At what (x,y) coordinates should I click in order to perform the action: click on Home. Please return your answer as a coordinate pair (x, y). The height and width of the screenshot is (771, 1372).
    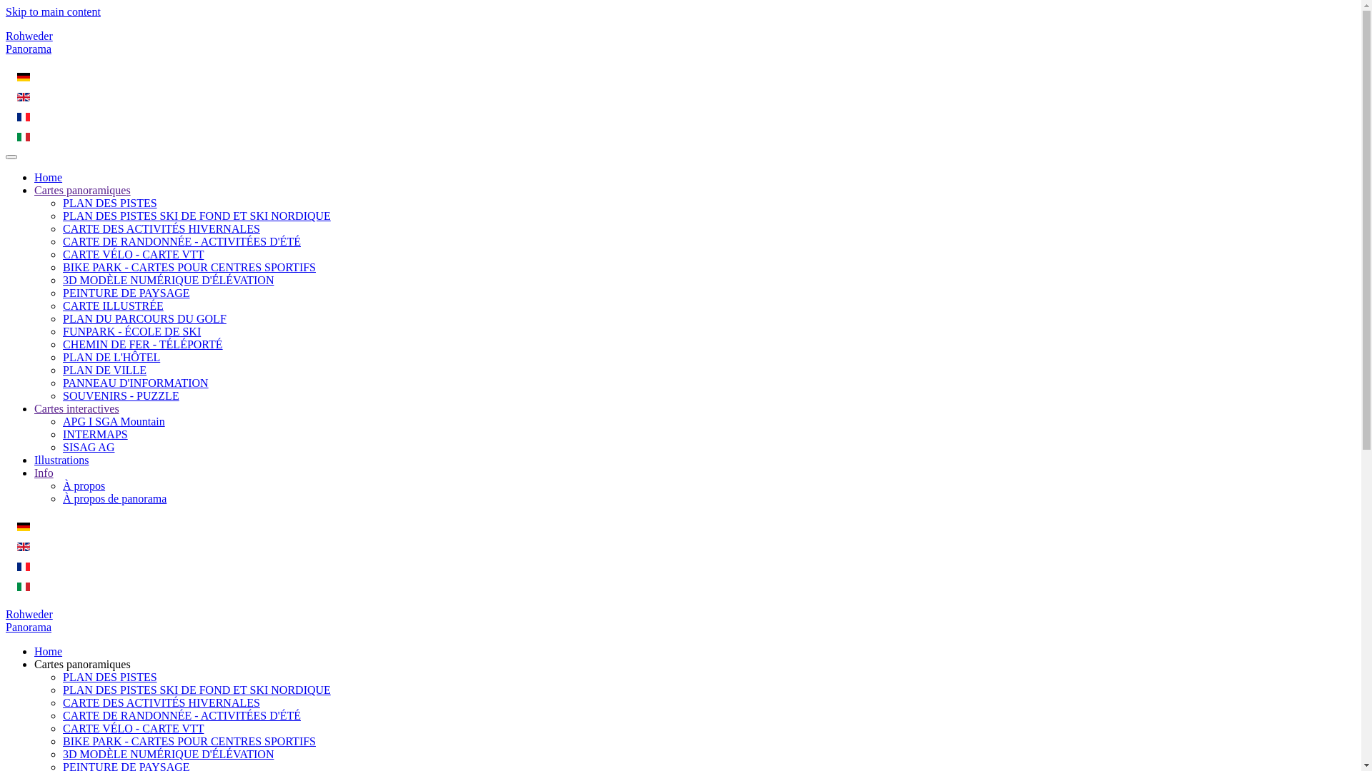
    Looking at the image, I should click on (49, 651).